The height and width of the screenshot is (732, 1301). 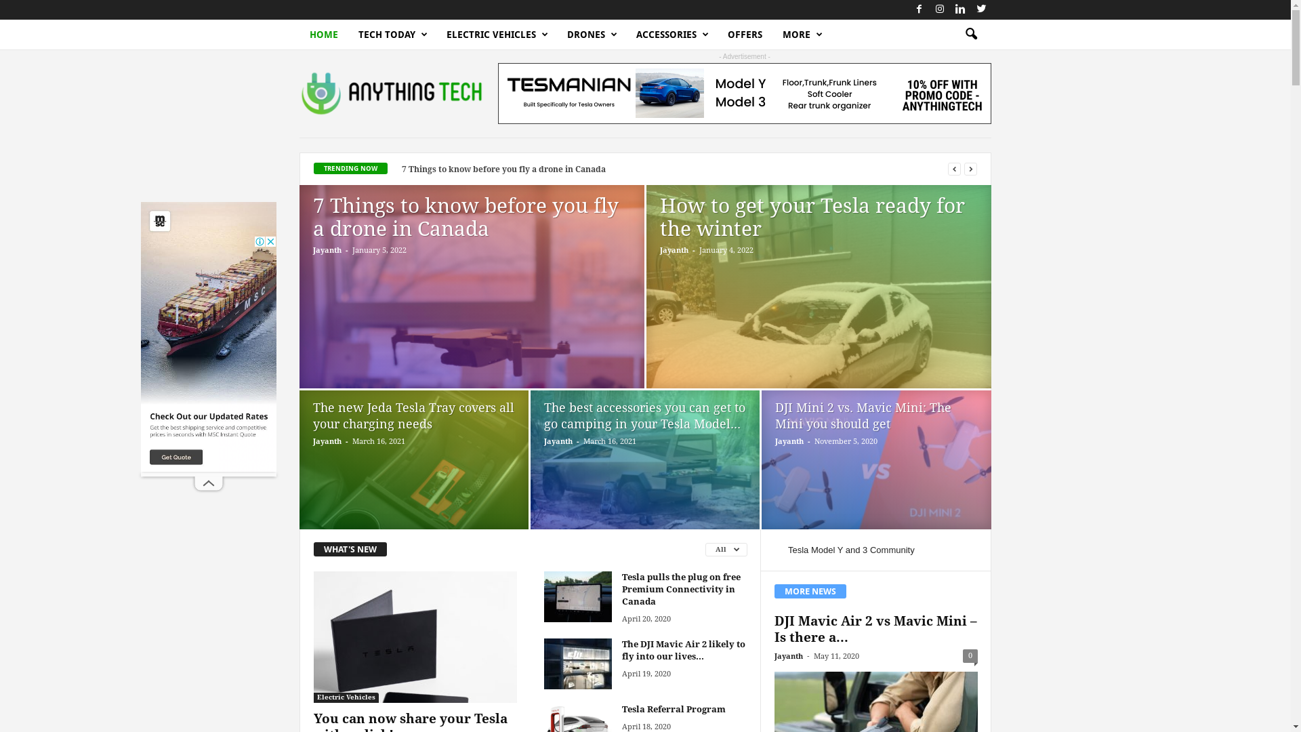 What do you see at coordinates (981, 9) in the screenshot?
I see `Twitter` at bounding box center [981, 9].